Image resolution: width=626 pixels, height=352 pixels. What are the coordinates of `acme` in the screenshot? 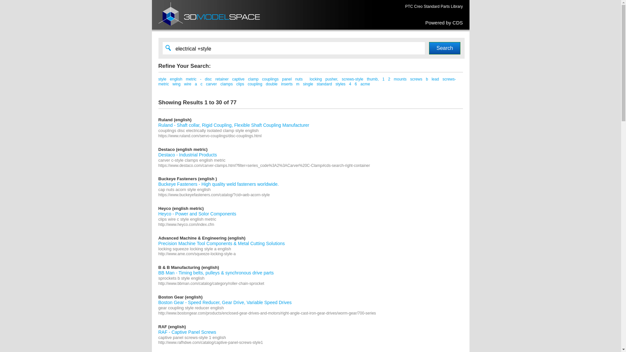 It's located at (365, 84).